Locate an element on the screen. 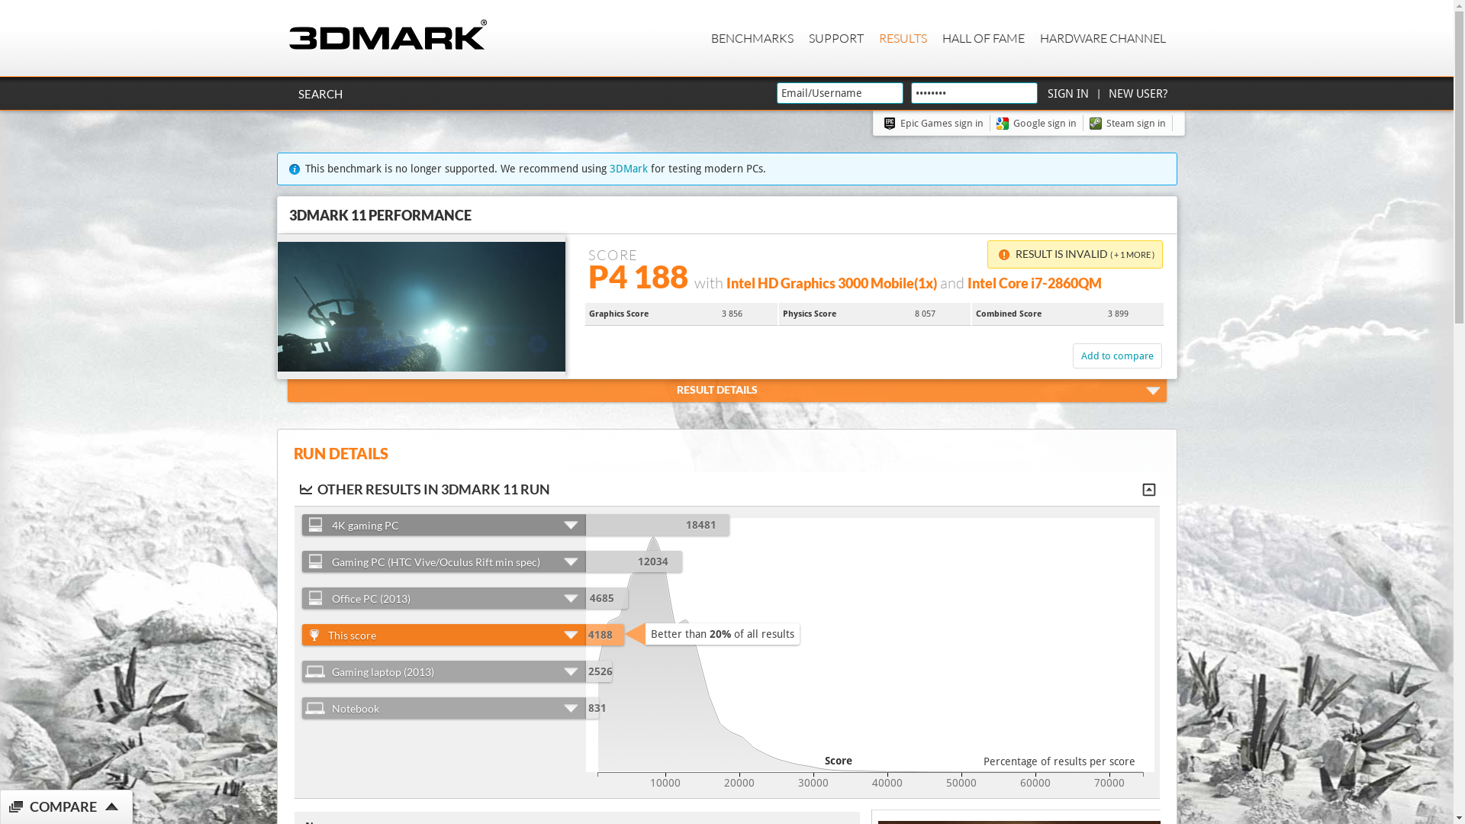 This screenshot has height=824, width=1465. HALL OF FAME is located at coordinates (983, 38).